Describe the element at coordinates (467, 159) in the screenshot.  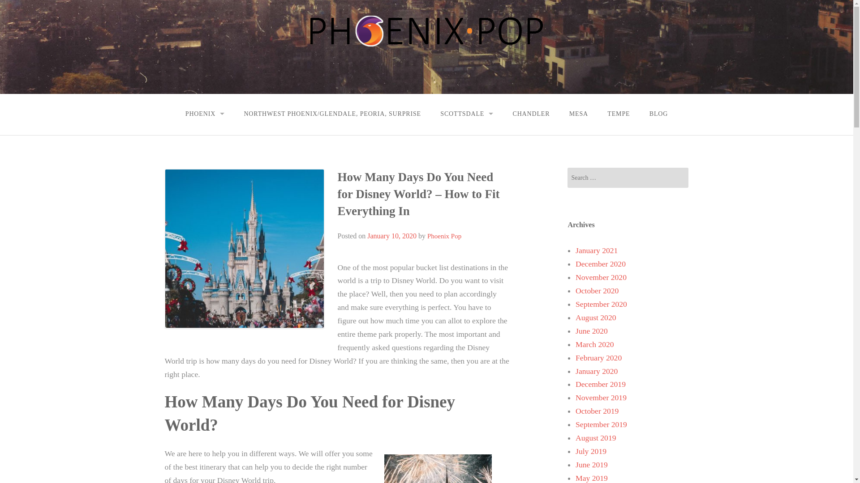
I see `SCOTTSDALE NORTH` at that location.